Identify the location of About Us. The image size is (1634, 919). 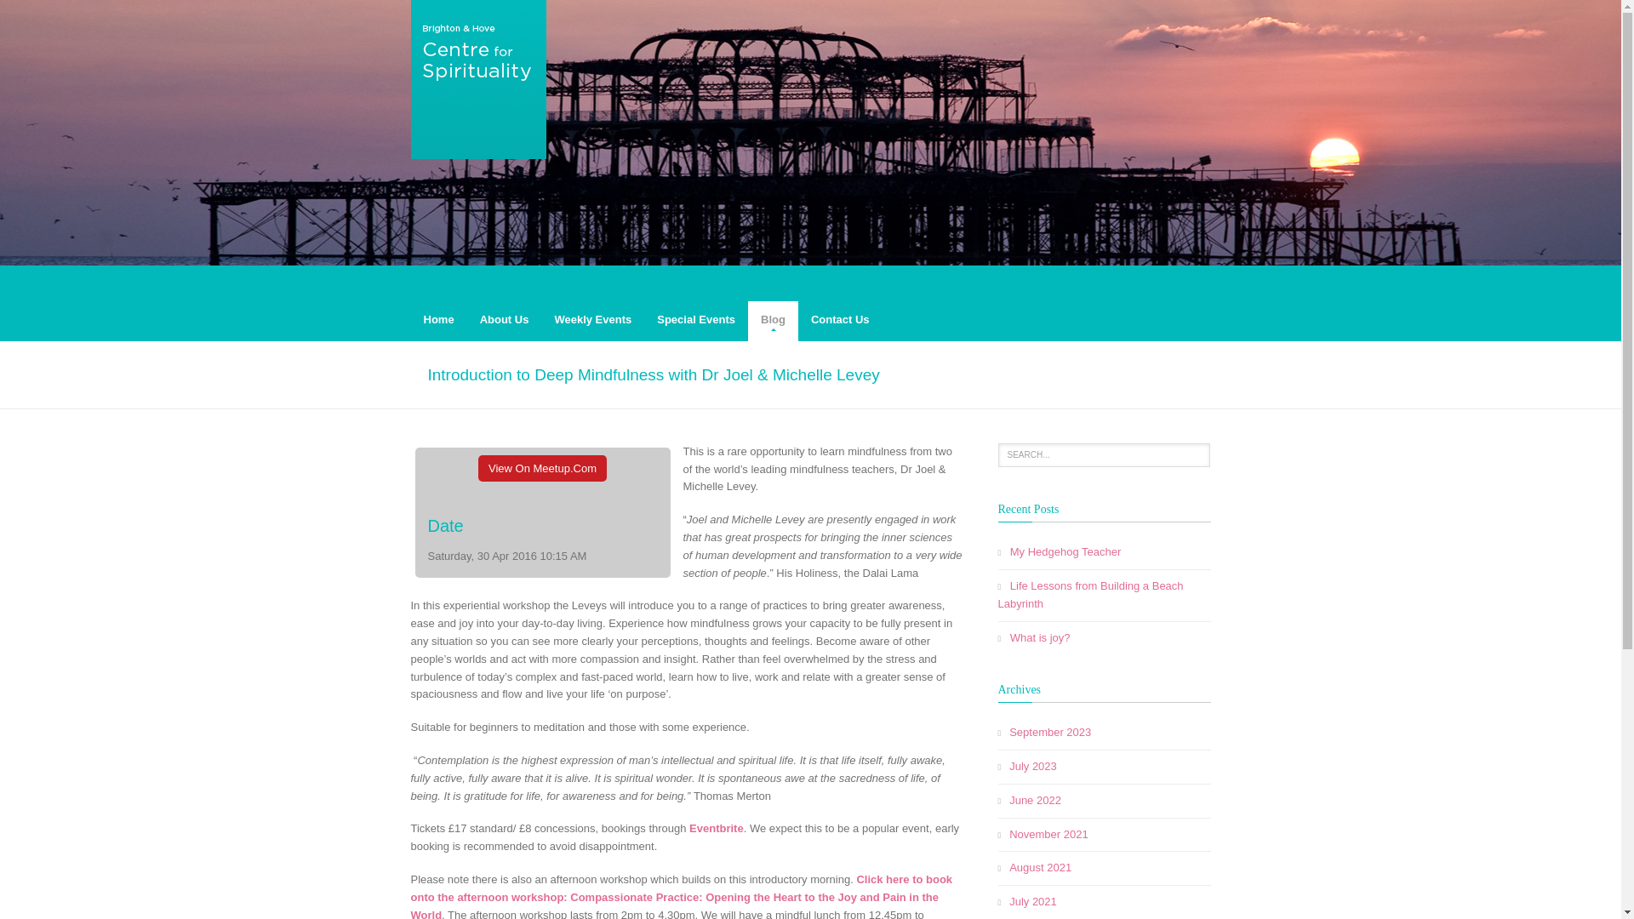
(505, 314).